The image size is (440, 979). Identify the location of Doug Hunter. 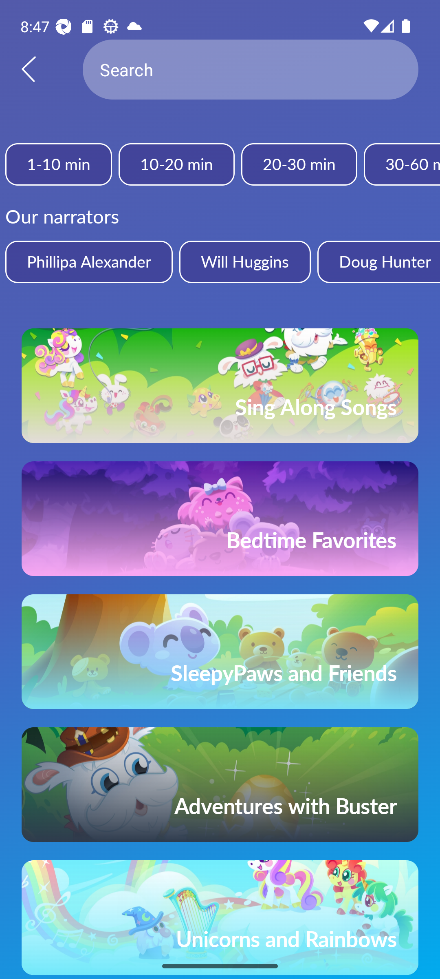
(378, 262).